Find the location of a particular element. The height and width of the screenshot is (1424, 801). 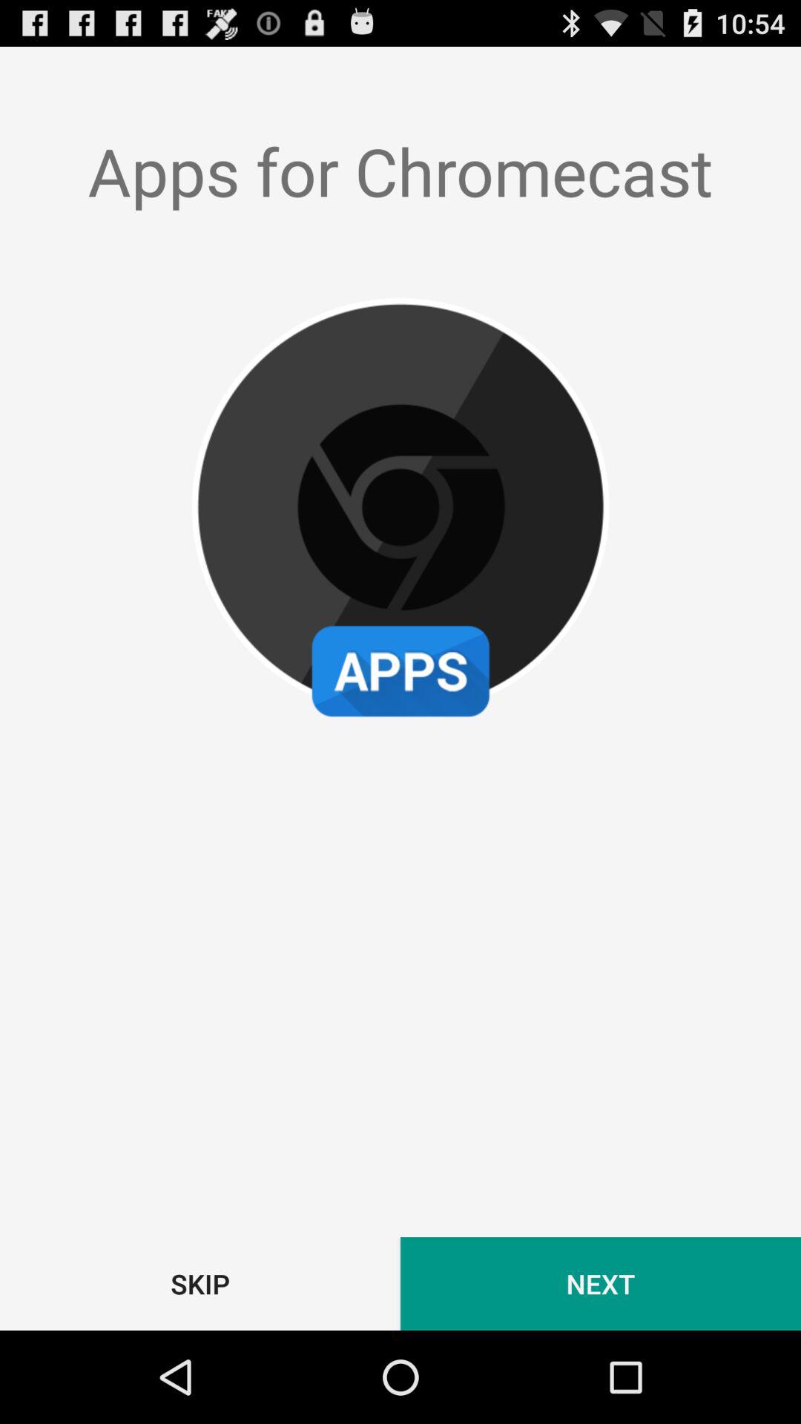

jump to the next item is located at coordinates (601, 1283).